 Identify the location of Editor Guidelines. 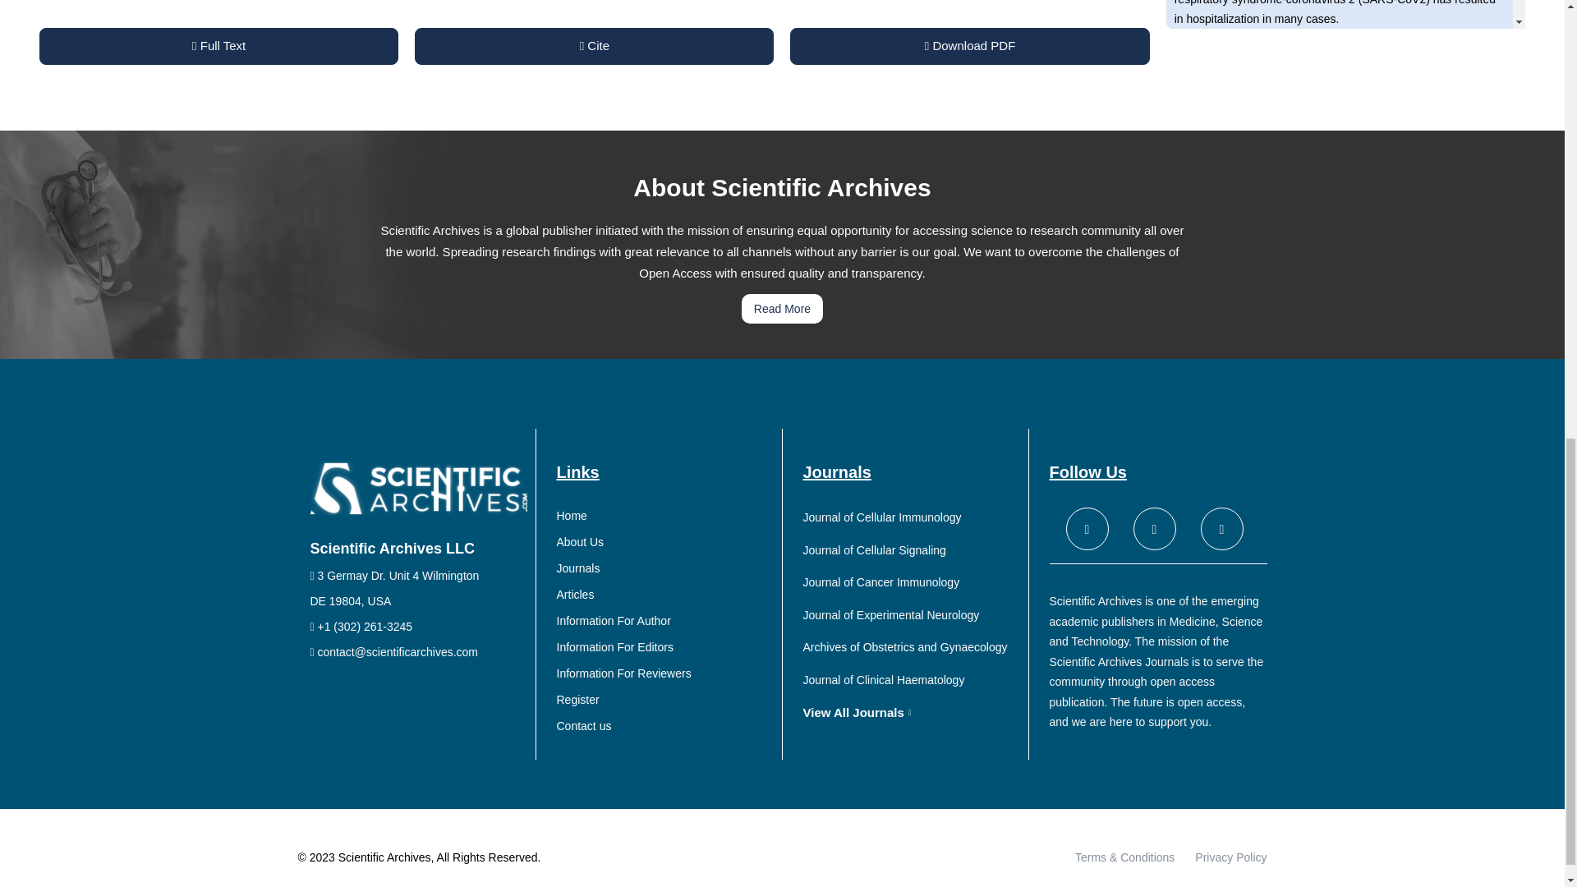
(665, 647).